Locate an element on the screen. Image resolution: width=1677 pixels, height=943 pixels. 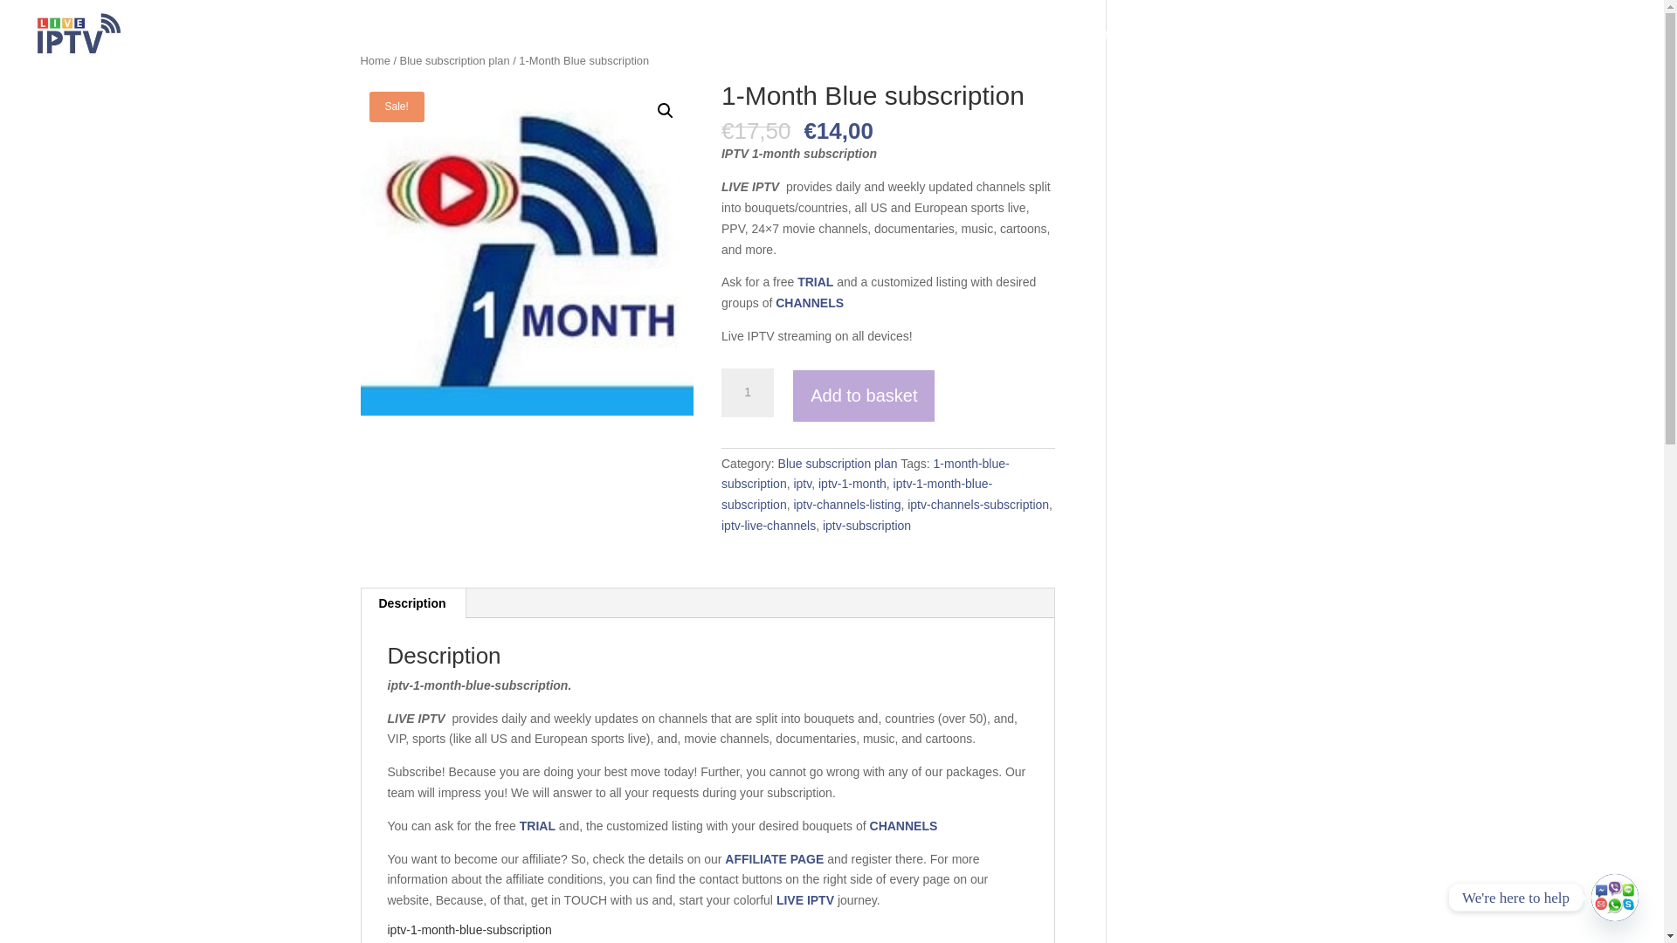
1 is located at coordinates (747, 393).